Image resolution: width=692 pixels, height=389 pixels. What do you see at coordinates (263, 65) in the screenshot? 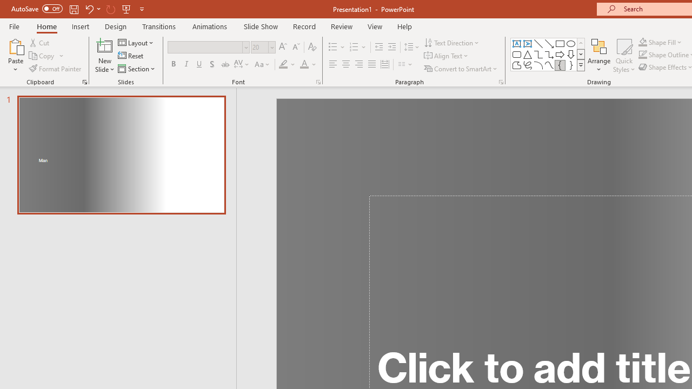
I see `Change Case` at bounding box center [263, 65].